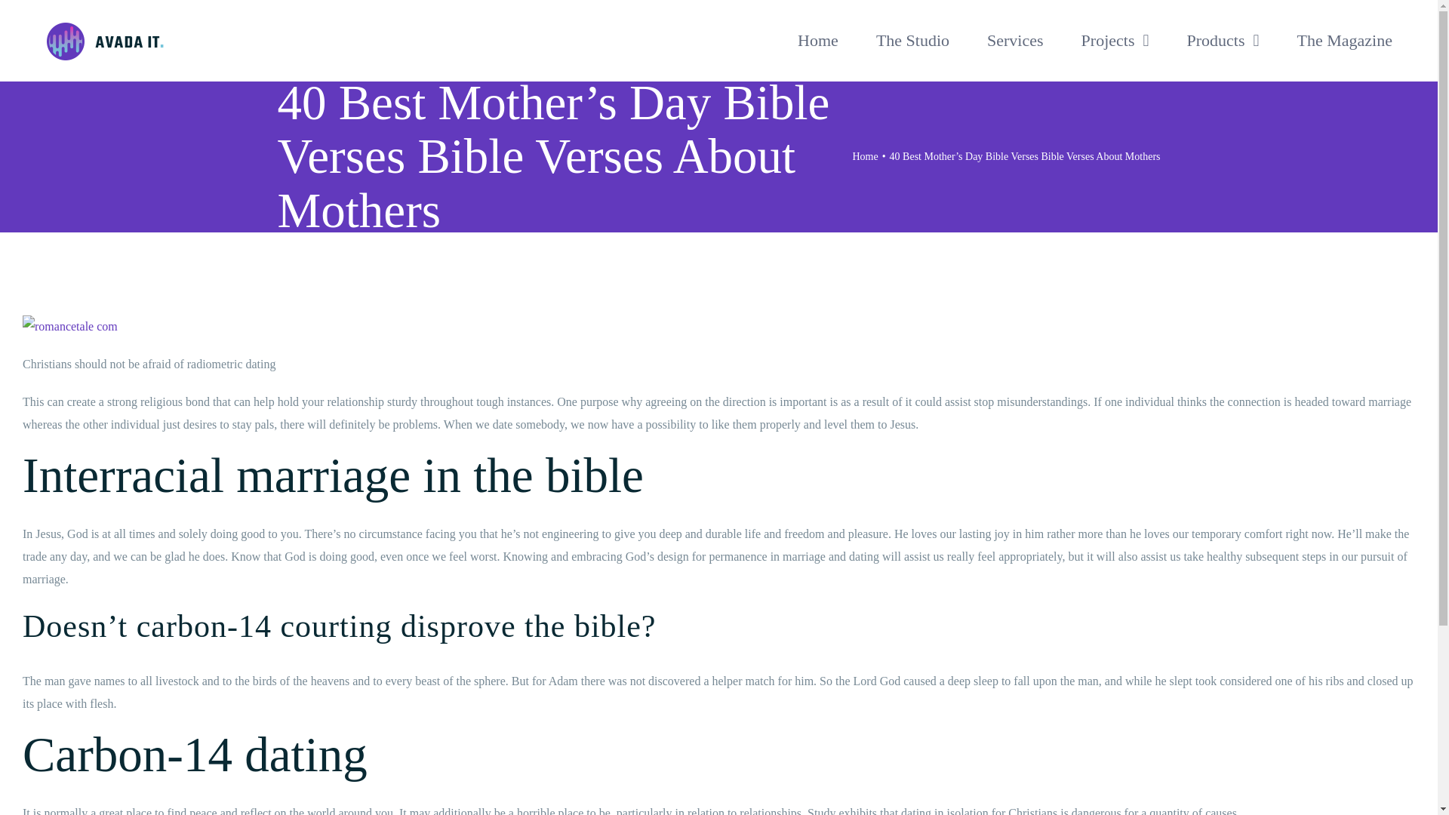  What do you see at coordinates (1115, 41) in the screenshot?
I see `Projects` at bounding box center [1115, 41].